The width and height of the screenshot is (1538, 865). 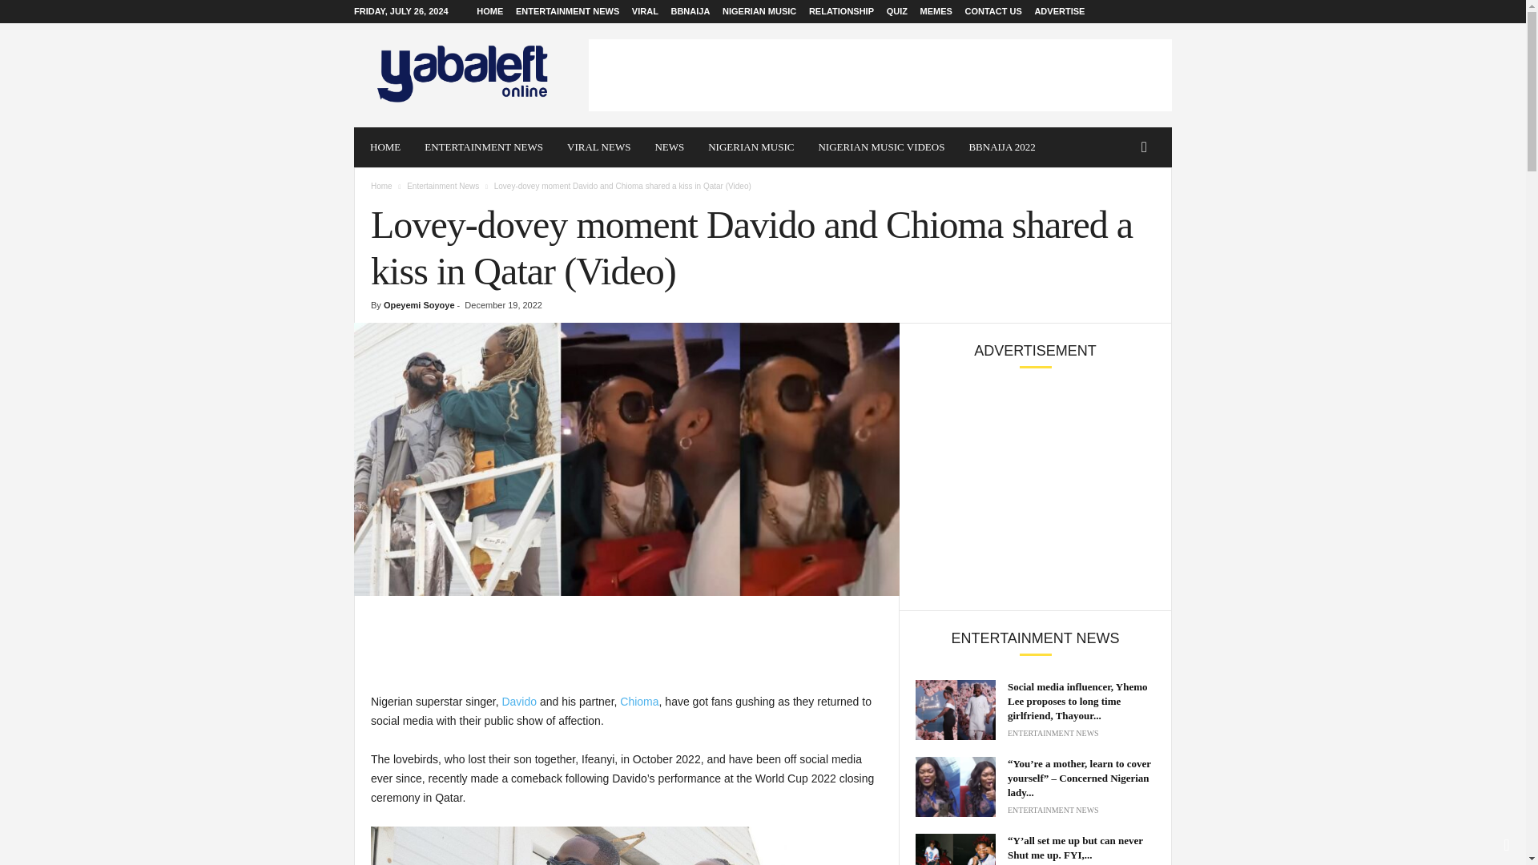 What do you see at coordinates (880, 75) in the screenshot?
I see `Advertisement` at bounding box center [880, 75].